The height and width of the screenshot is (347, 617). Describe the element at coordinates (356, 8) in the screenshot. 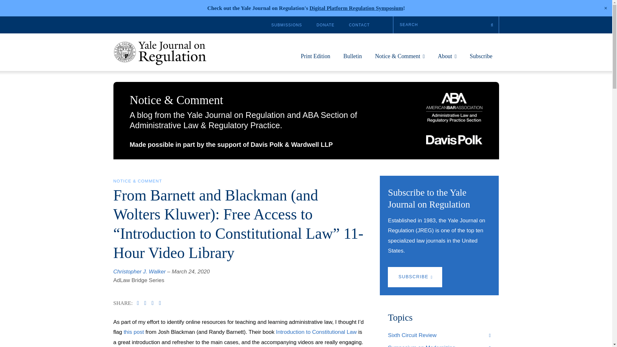

I see `Digital Platform Regulation Symposium` at that location.